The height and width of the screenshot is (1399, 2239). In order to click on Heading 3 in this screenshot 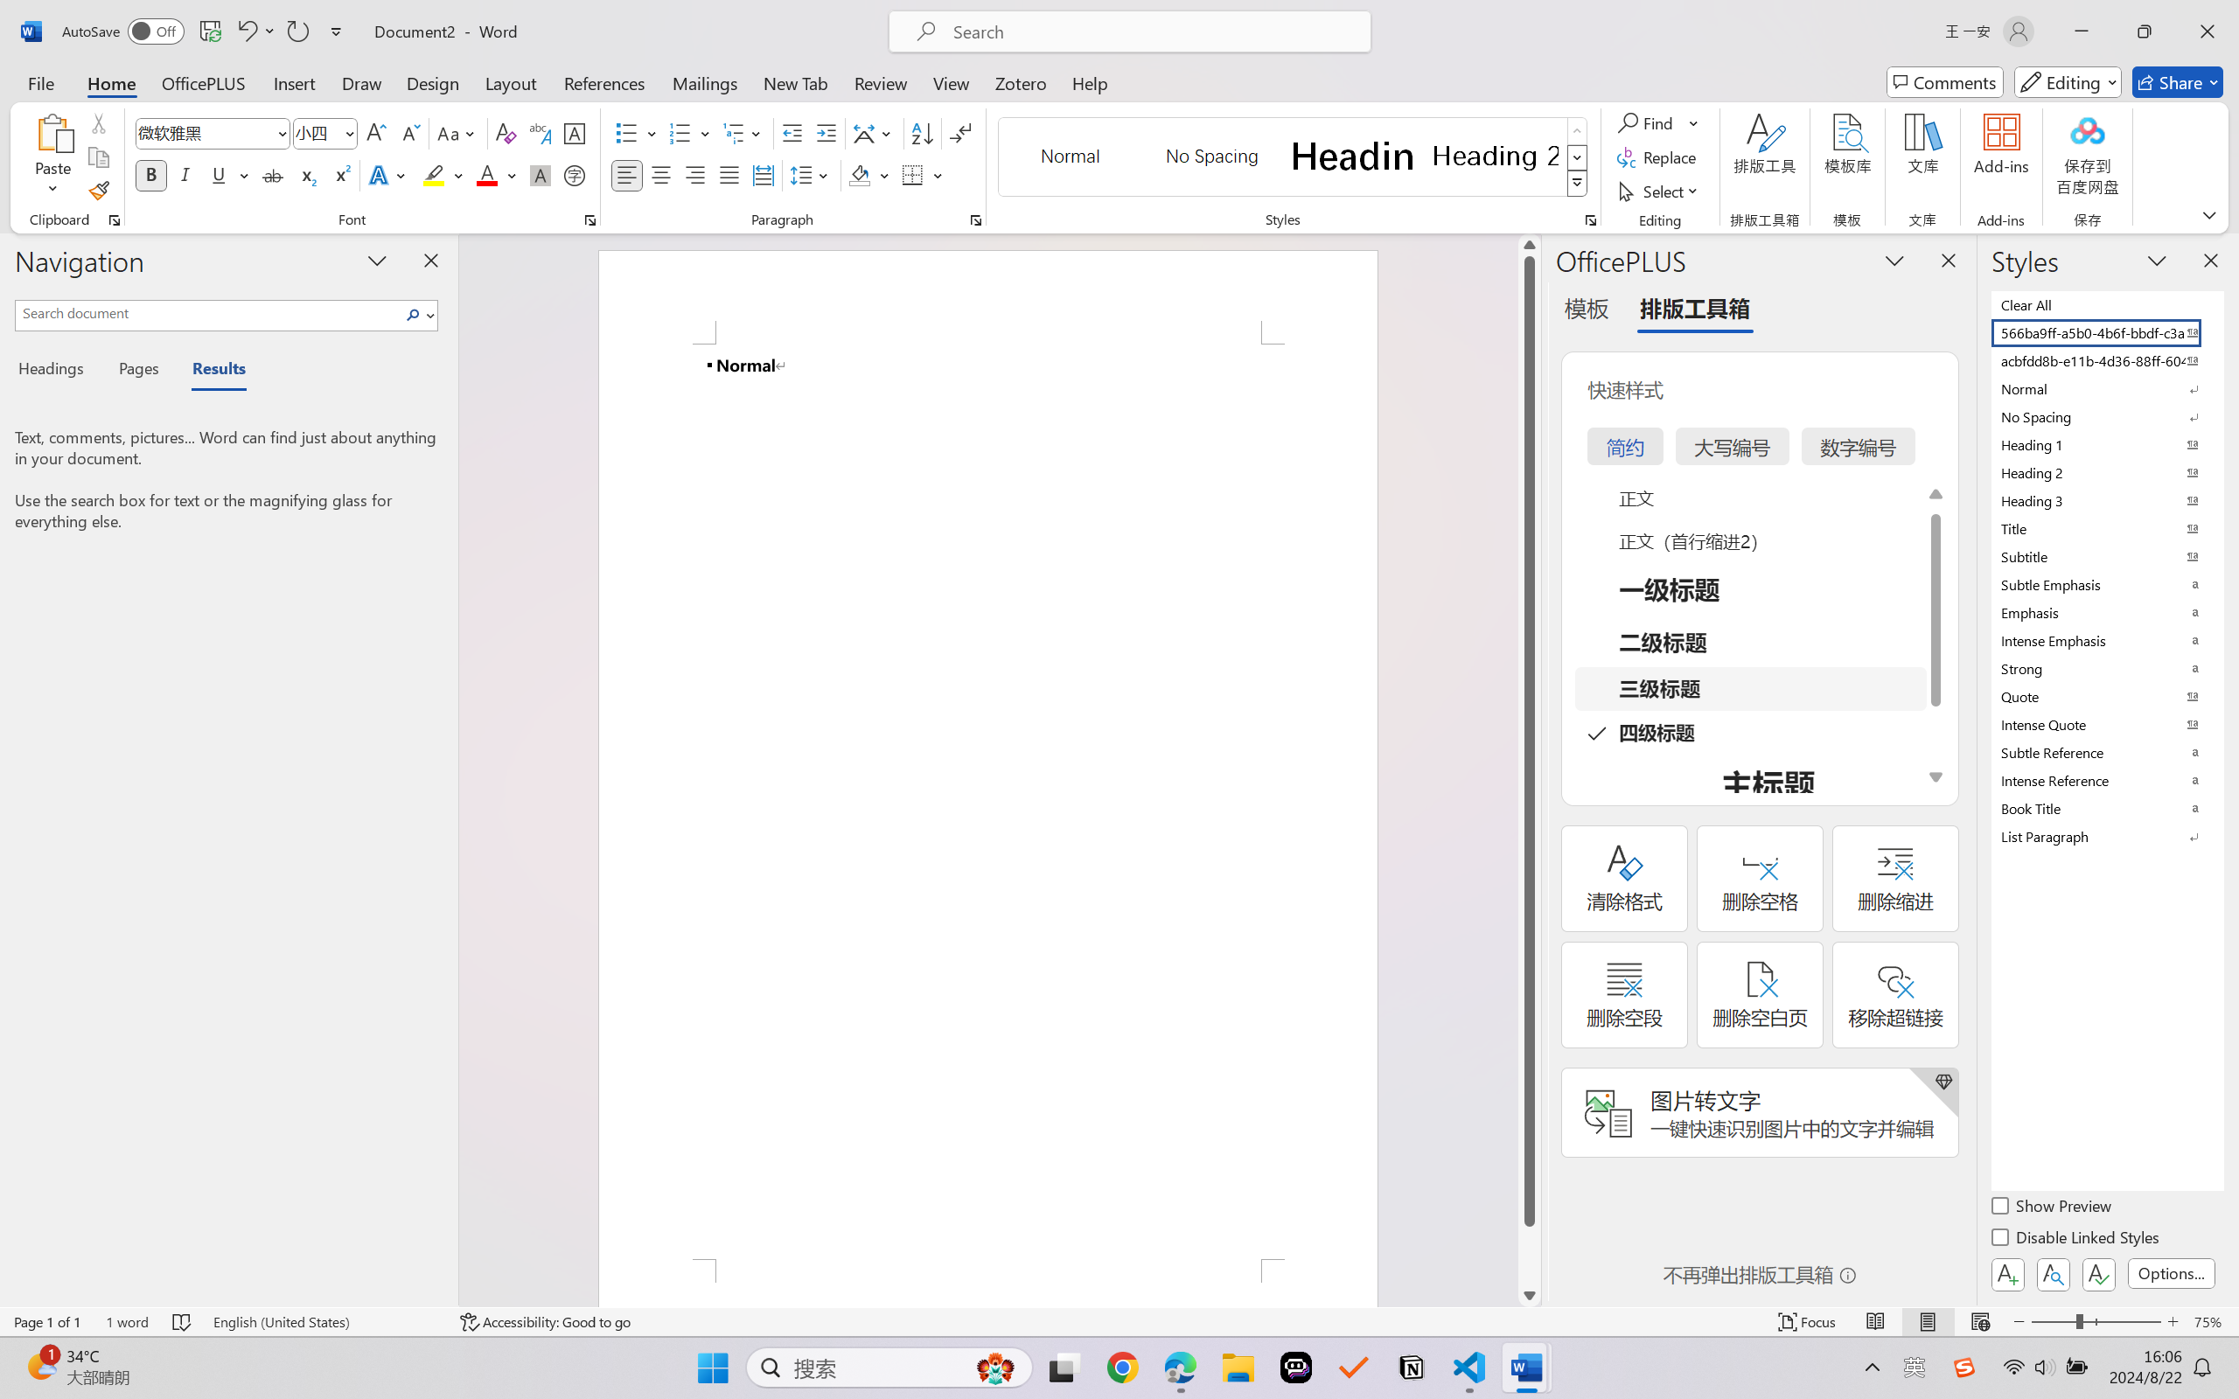, I will do `click(2106, 500)`.